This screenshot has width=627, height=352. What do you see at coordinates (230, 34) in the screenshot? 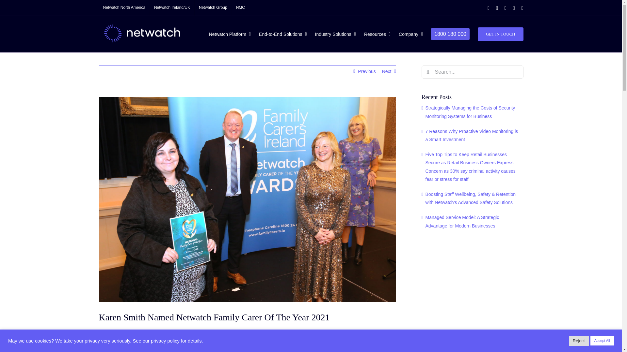
I see `Netwatch Platform` at bounding box center [230, 34].